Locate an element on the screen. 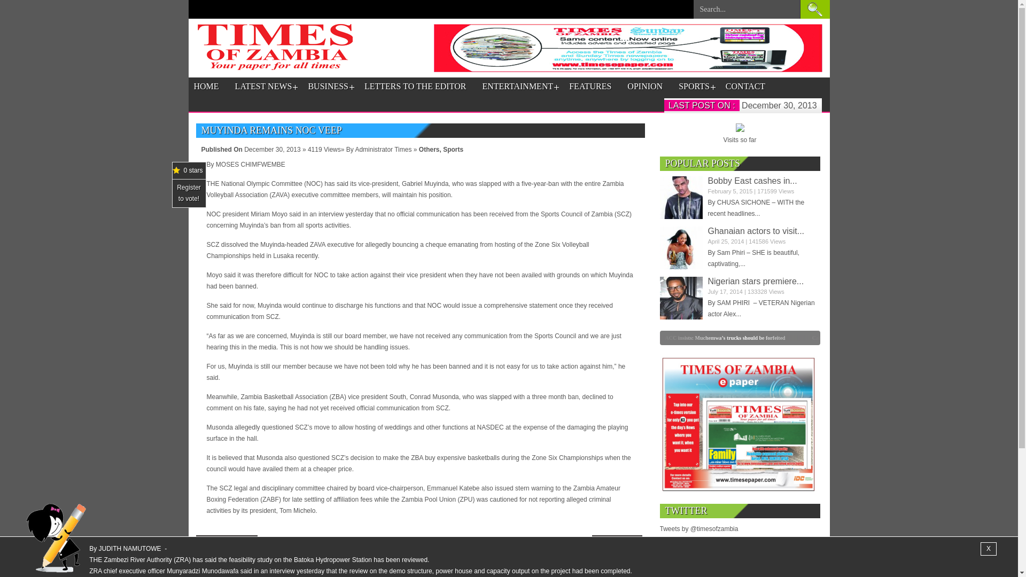 The image size is (1026, 577). Linkedin is located at coordinates (354, 573).